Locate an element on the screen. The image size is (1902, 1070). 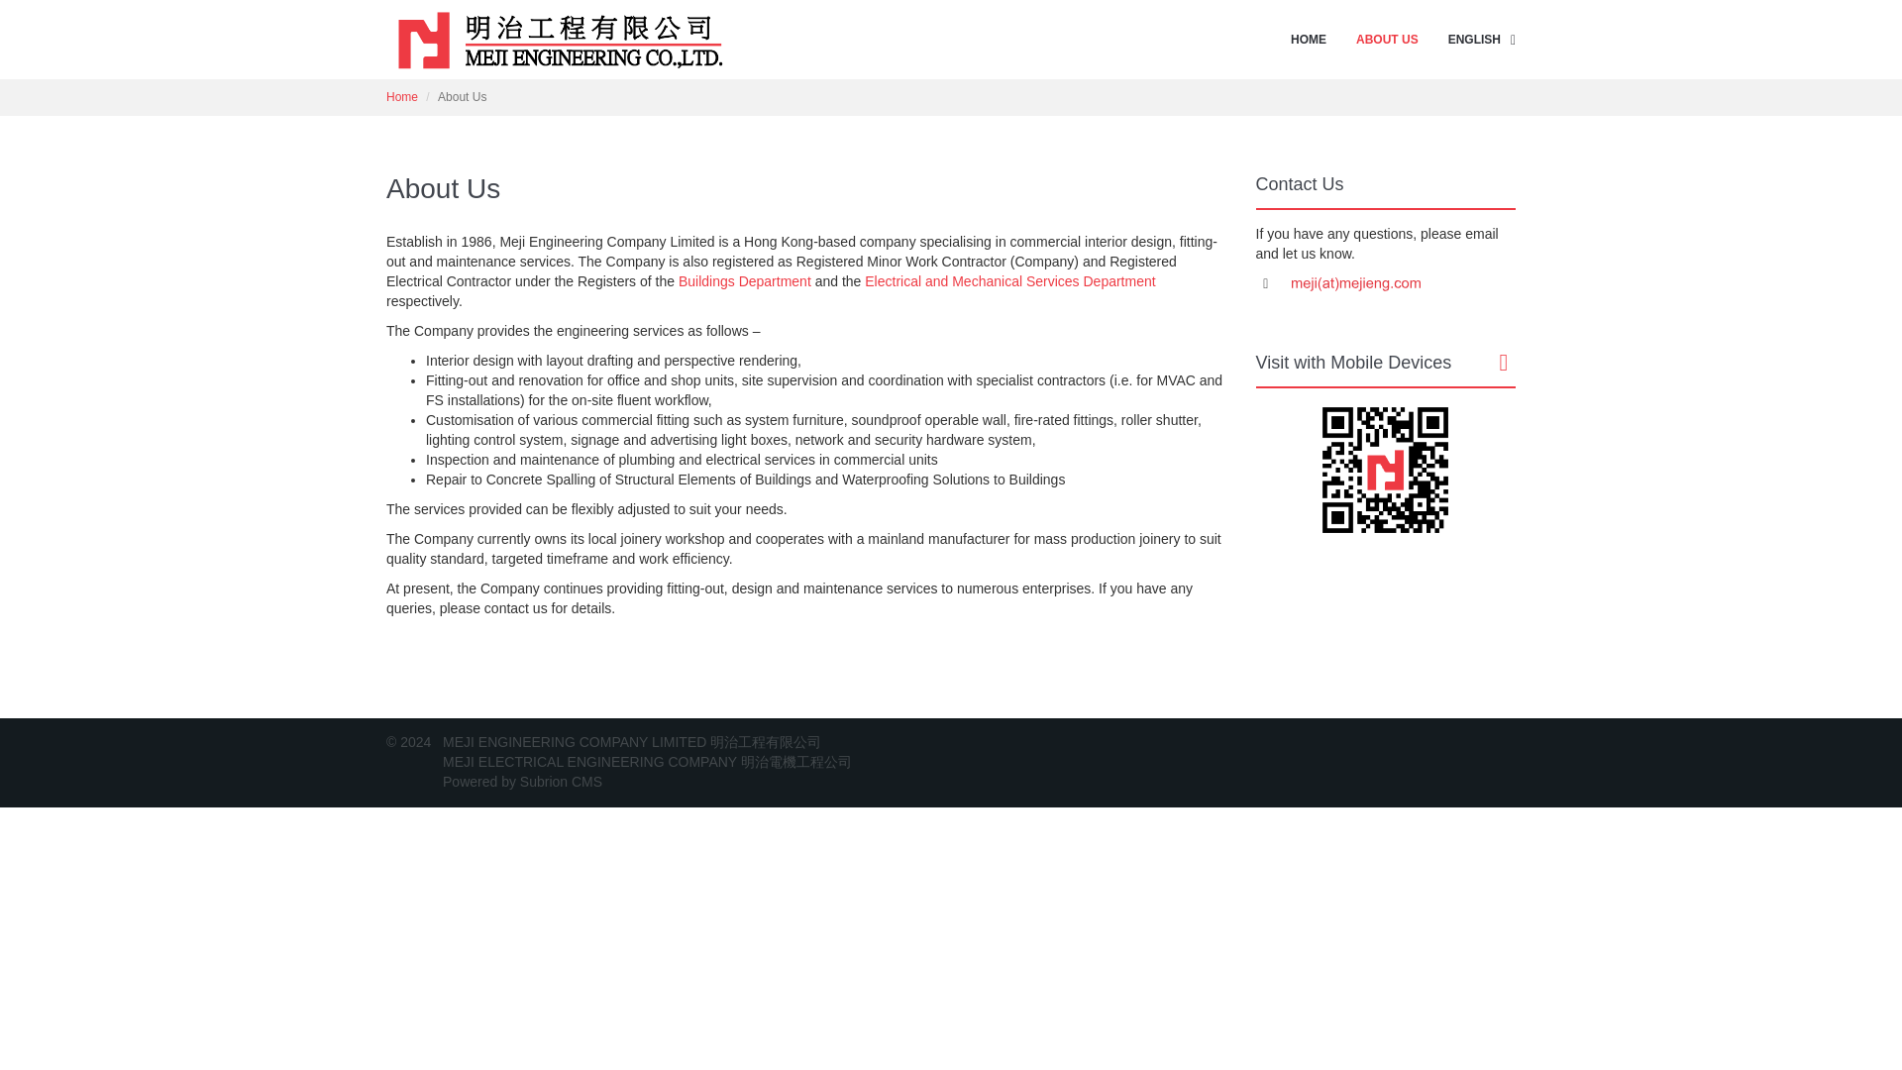
Electrical and Mechanical Services Department is located at coordinates (1009, 281).